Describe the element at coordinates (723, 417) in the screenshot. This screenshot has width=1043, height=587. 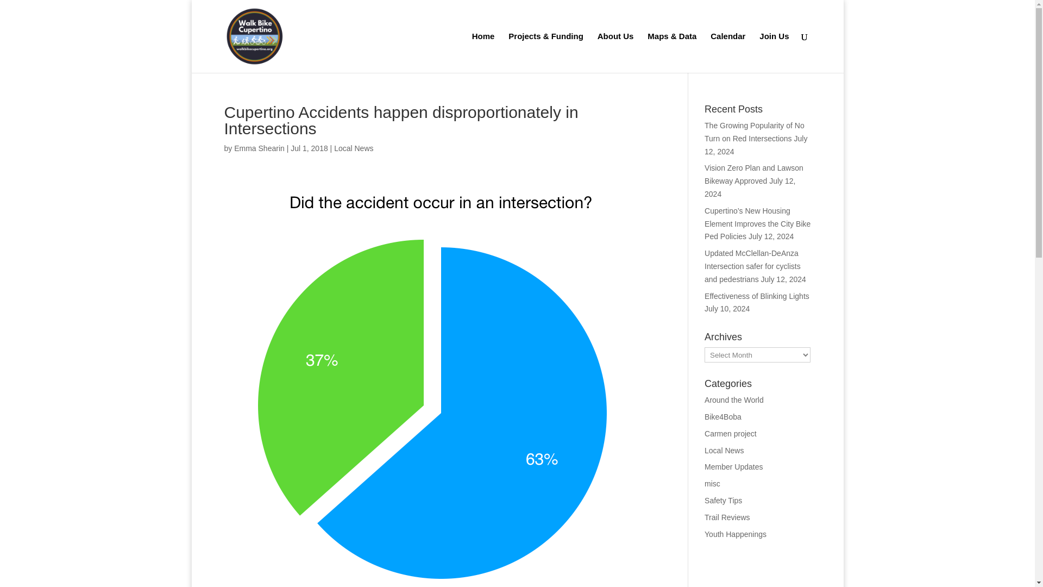
I see `Bike4Boba` at that location.